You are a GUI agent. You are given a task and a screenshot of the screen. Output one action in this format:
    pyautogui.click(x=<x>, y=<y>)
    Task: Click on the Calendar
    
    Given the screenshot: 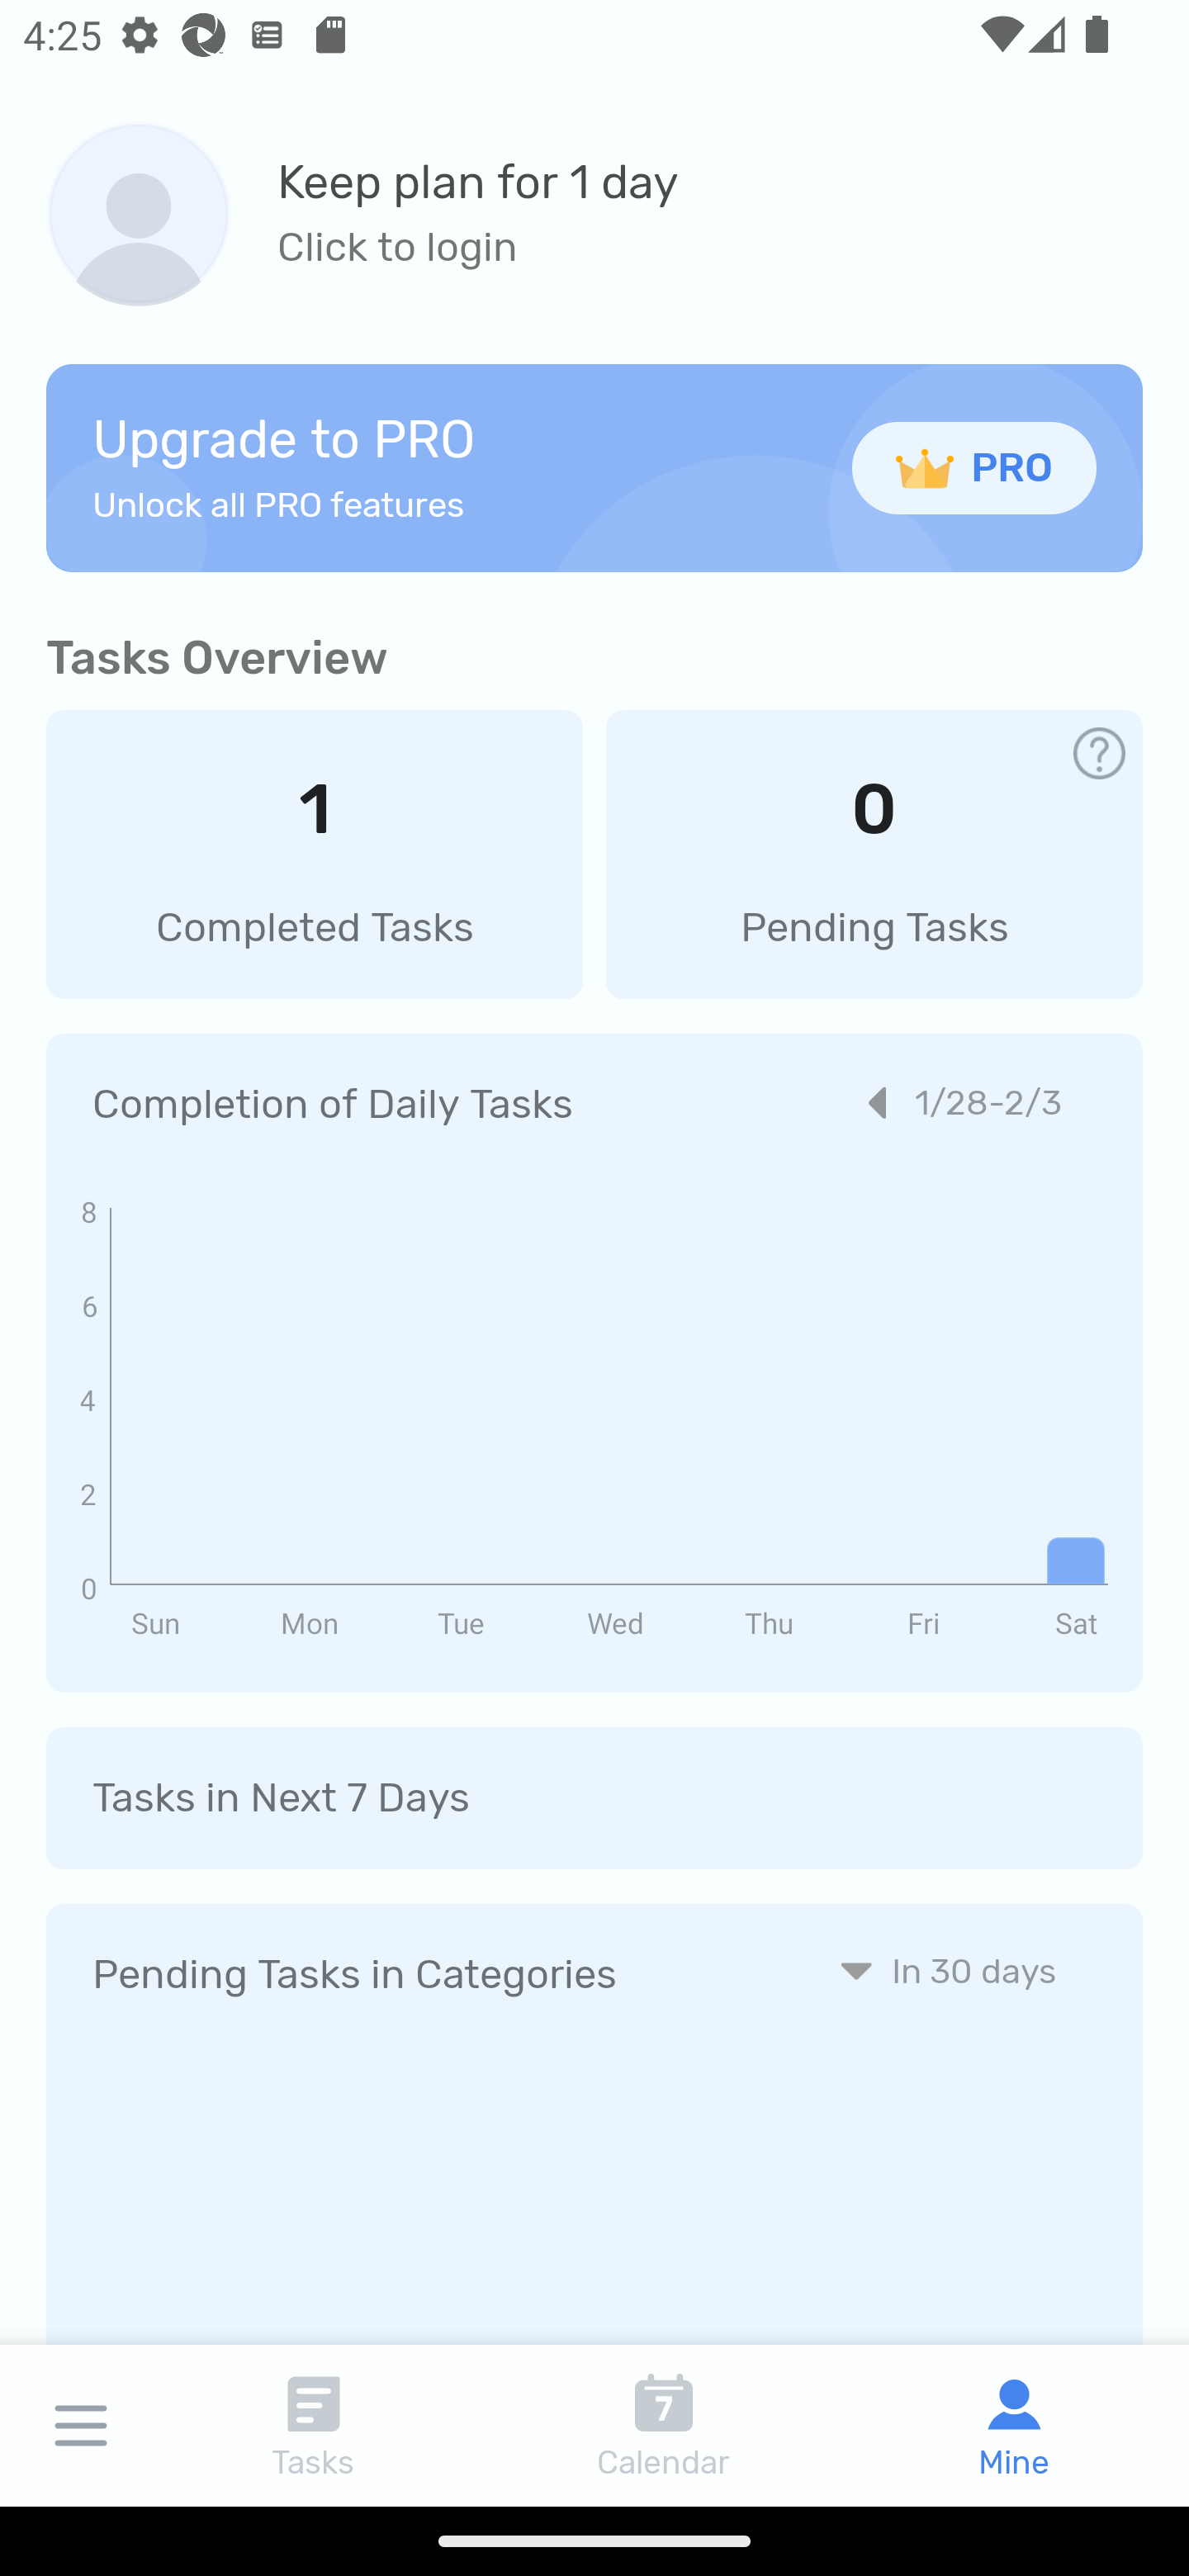 What is the action you would take?
    pyautogui.click(x=664, y=2425)
    